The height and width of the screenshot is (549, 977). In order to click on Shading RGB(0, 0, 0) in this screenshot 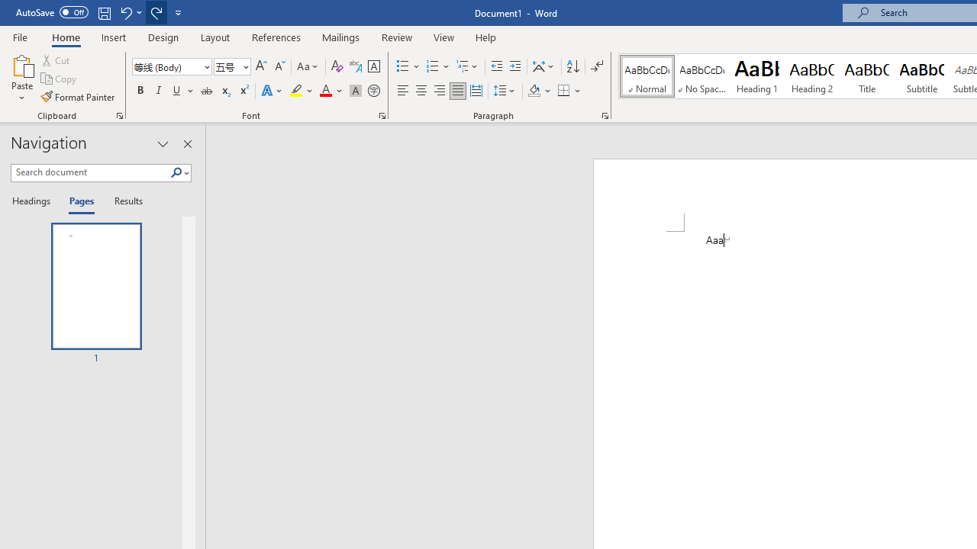, I will do `click(534, 91)`.